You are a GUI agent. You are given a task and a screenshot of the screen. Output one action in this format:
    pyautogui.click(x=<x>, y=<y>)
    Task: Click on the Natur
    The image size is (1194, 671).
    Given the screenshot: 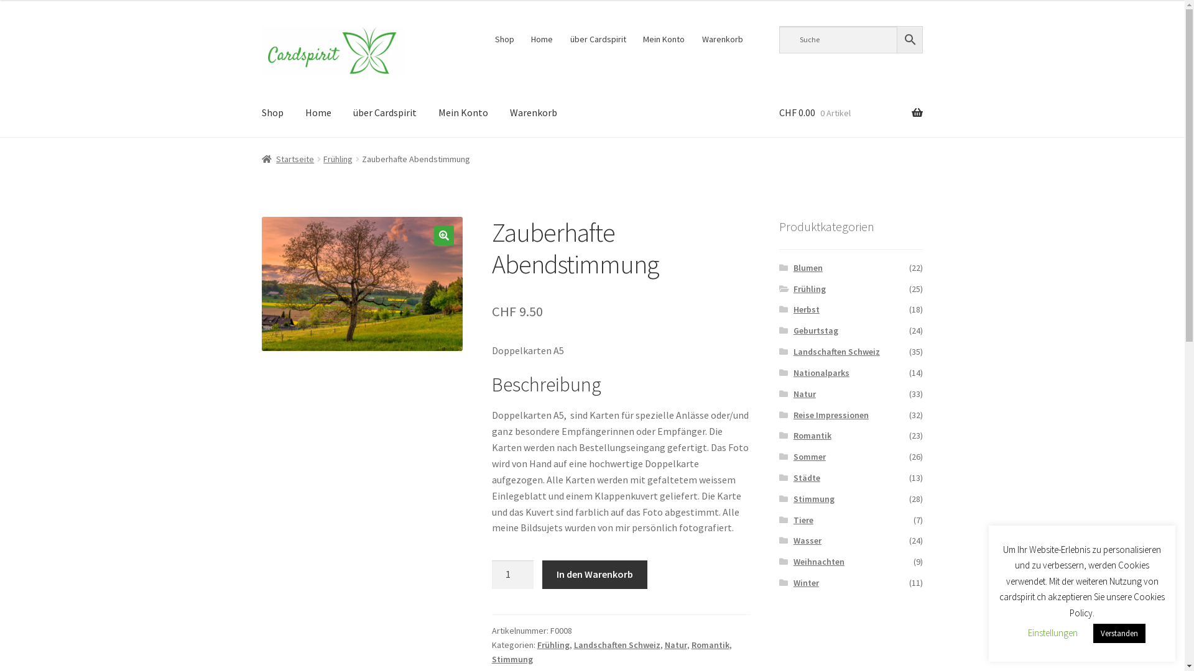 What is the action you would take?
    pyautogui.click(x=805, y=394)
    